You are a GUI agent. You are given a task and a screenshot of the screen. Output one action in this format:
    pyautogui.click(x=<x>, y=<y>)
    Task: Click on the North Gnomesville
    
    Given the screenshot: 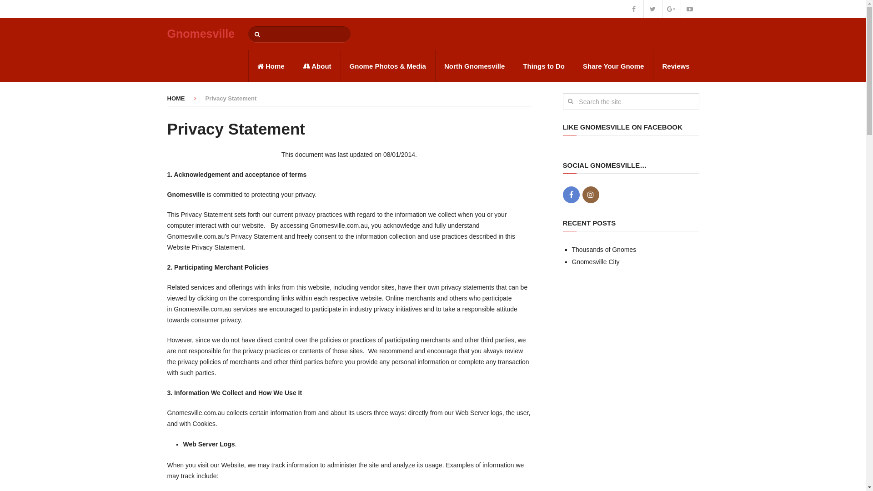 What is the action you would take?
    pyautogui.click(x=475, y=66)
    